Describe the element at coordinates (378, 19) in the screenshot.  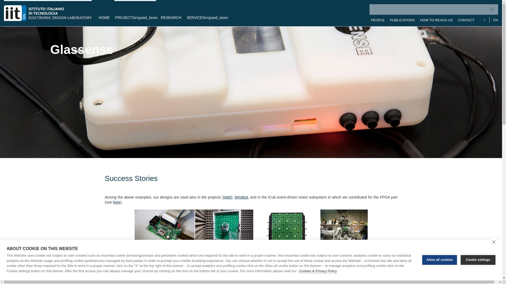
I see `PEOPLE` at that location.